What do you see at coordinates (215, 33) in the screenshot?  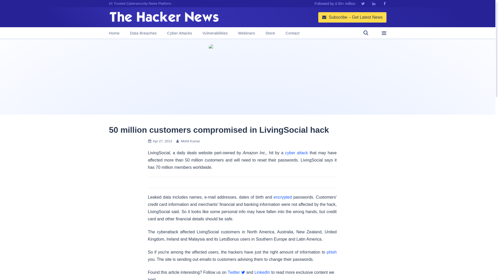 I see `Vulnerabilities` at bounding box center [215, 33].